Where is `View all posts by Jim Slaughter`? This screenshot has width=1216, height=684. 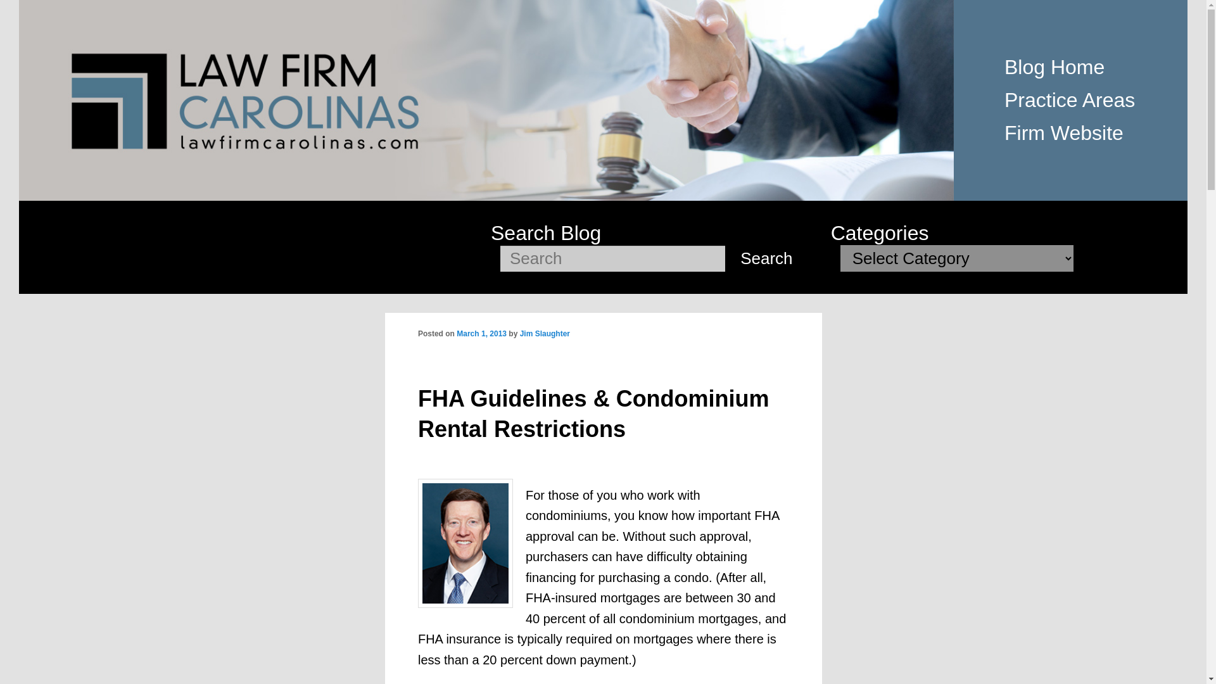 View all posts by Jim Slaughter is located at coordinates (545, 333).